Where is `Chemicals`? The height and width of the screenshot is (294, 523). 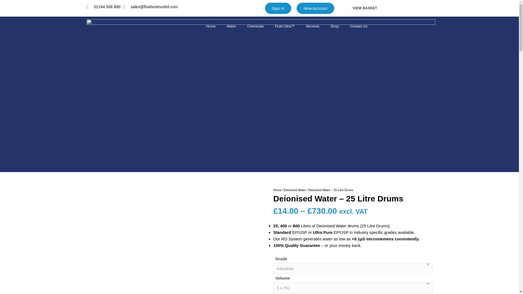
Chemicals is located at coordinates (256, 26).